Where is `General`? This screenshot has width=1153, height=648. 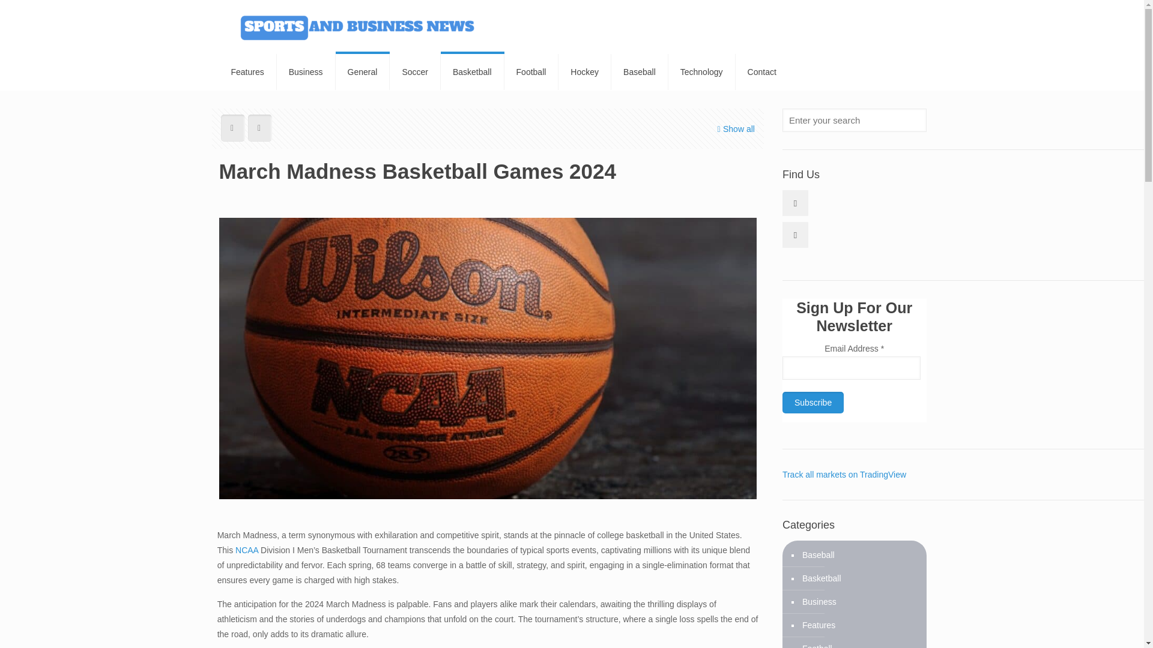 General is located at coordinates (363, 72).